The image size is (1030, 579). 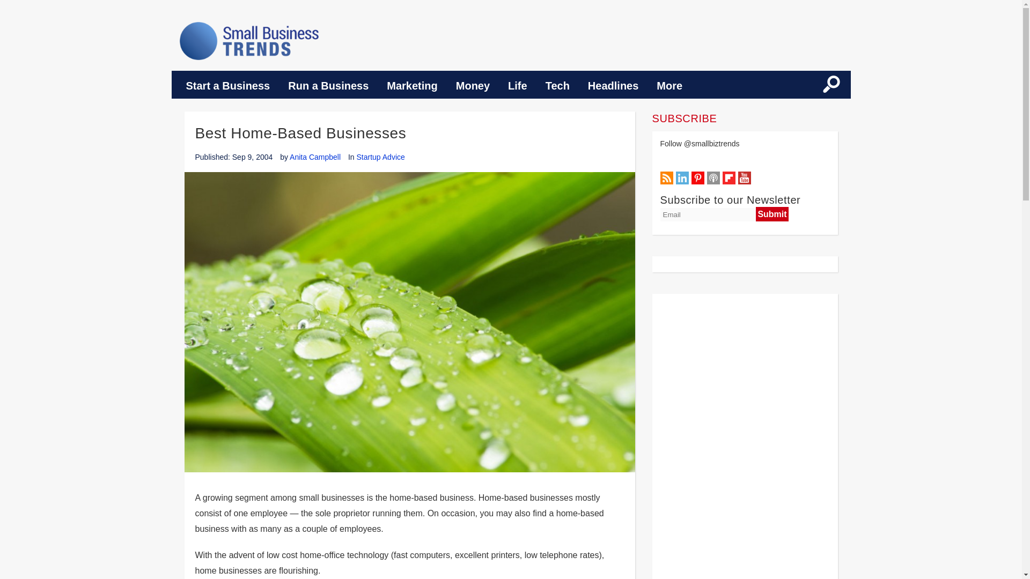 I want to click on Headlines, so click(x=613, y=86).